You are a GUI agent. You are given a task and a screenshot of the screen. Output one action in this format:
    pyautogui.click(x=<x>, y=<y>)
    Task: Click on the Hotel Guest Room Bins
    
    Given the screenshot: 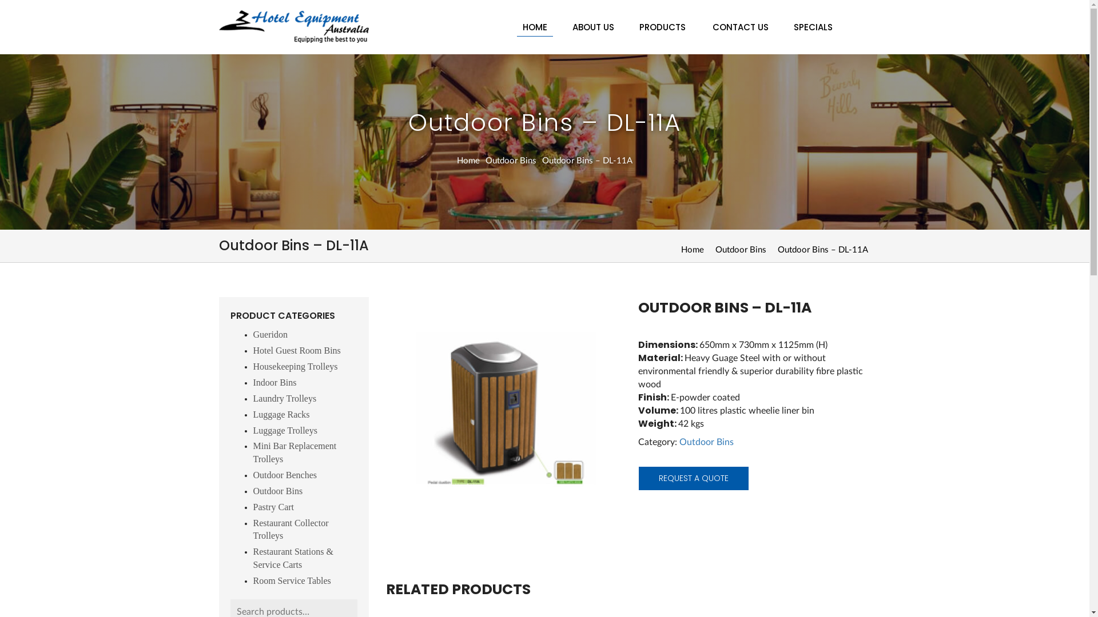 What is the action you would take?
    pyautogui.click(x=296, y=351)
    